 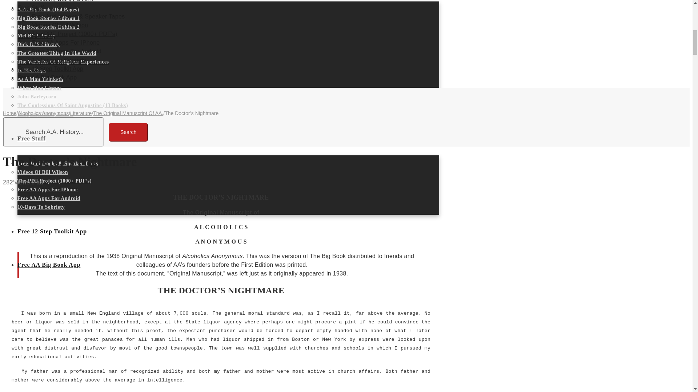 I want to click on Big Book Stories Edition 1, so click(x=48, y=18).